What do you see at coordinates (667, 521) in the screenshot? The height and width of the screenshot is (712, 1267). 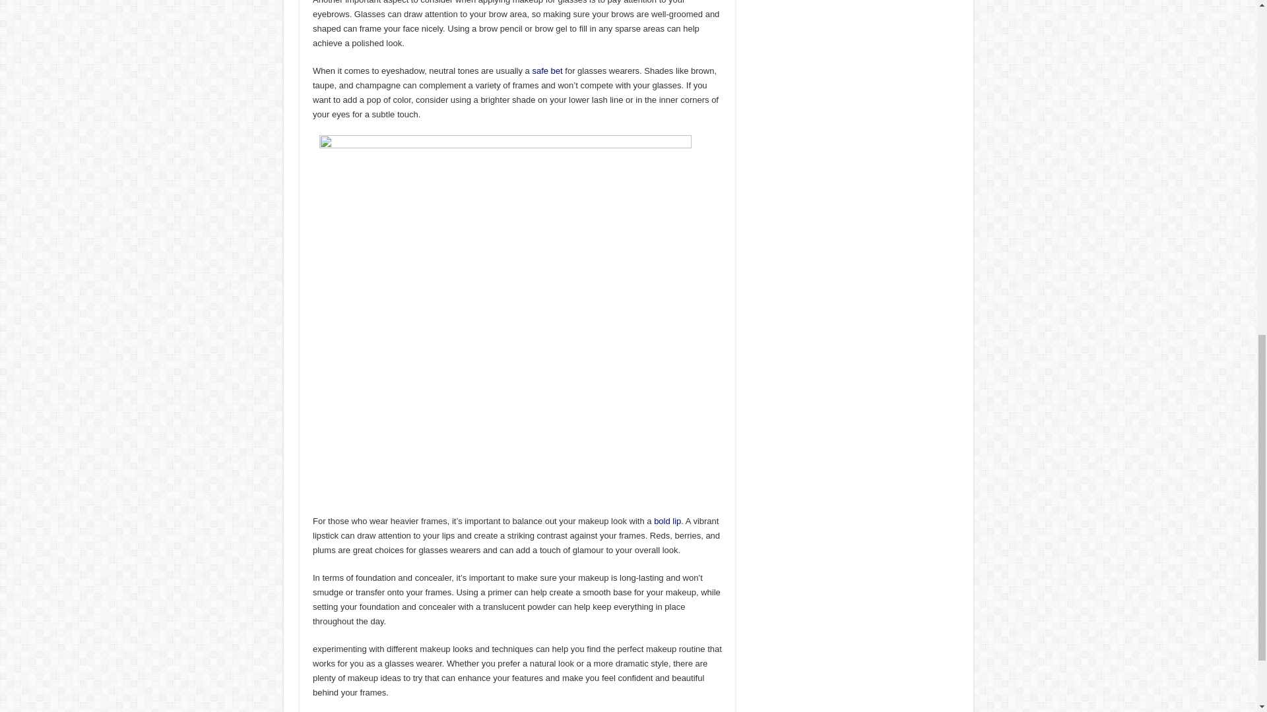 I see `bold lip` at bounding box center [667, 521].